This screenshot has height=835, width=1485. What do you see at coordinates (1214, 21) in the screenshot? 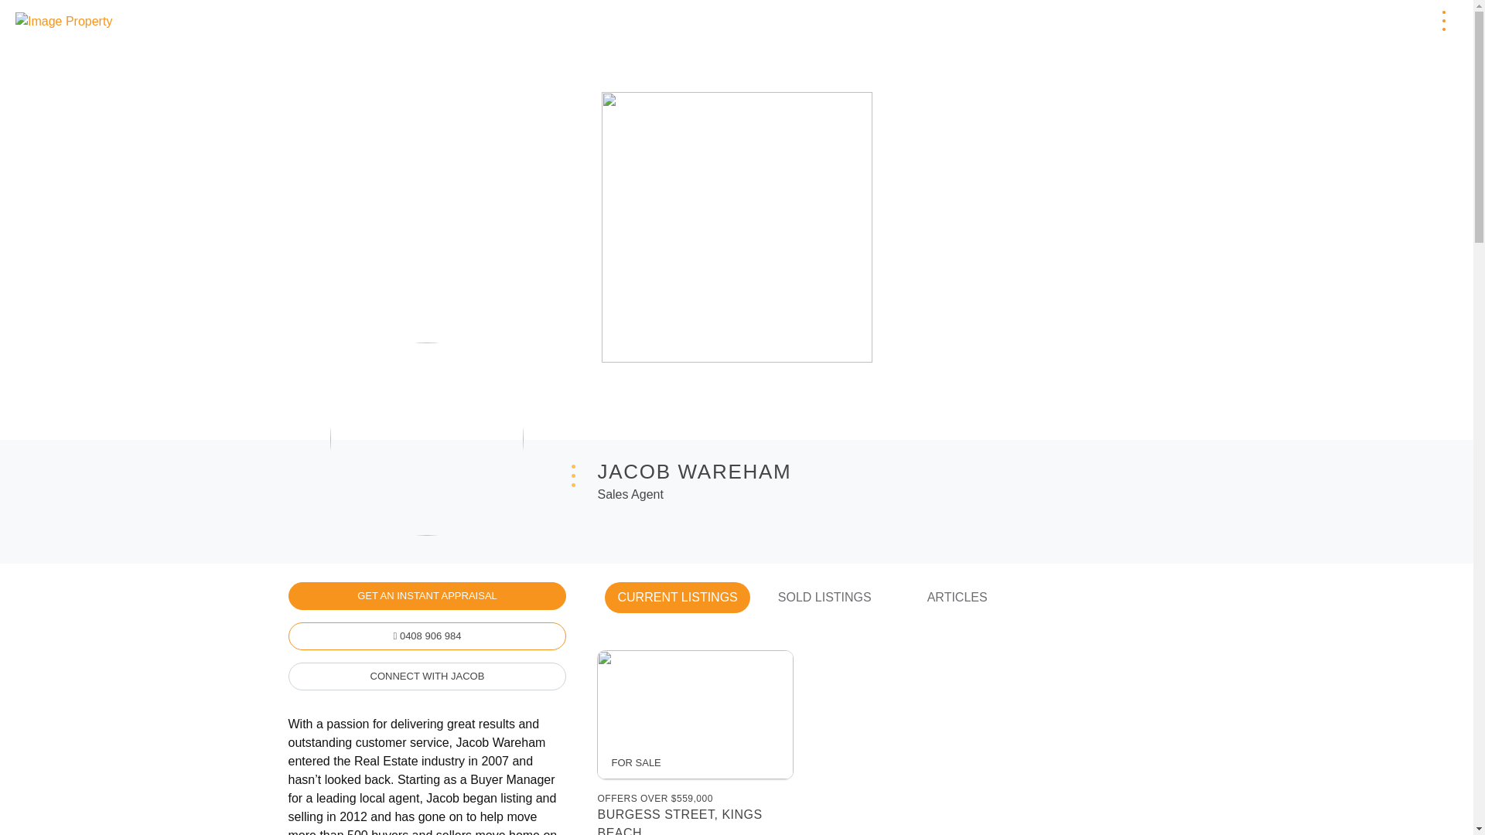
I see `SELLING` at bounding box center [1214, 21].